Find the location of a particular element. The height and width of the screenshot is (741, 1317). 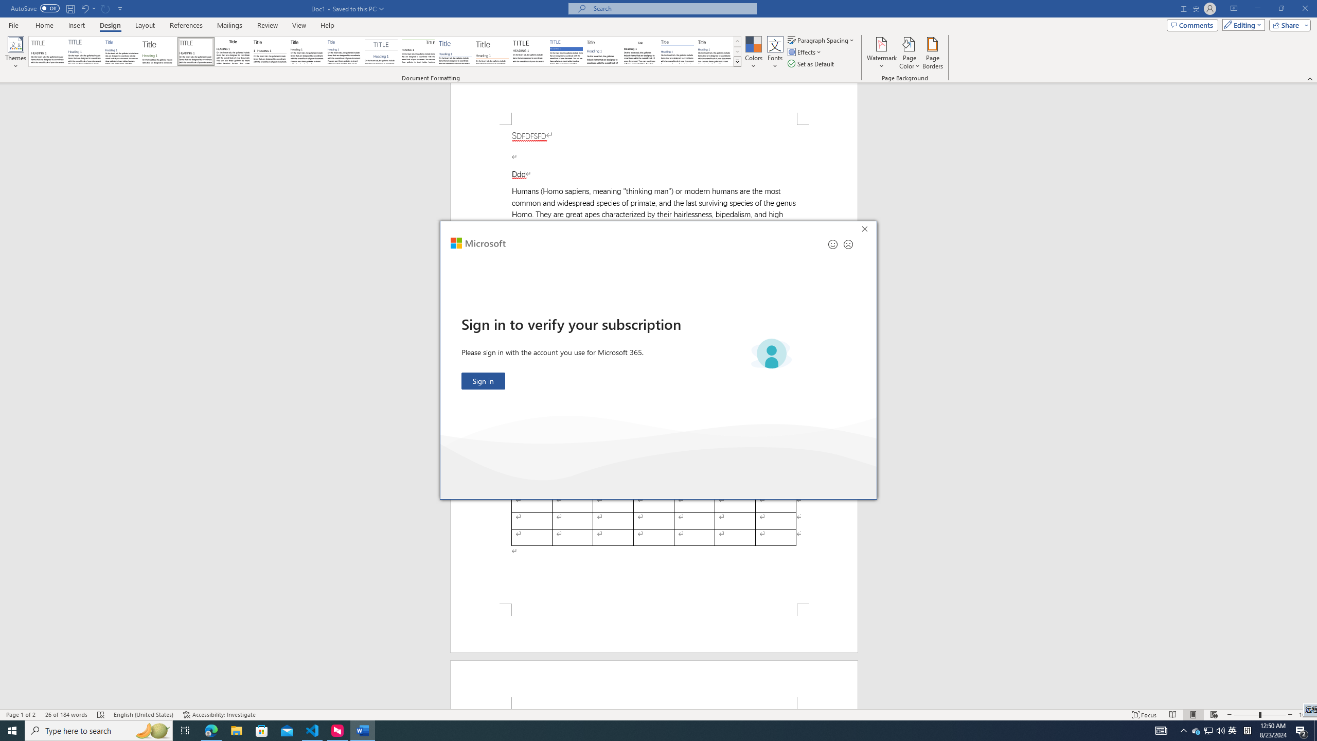

Running applications is located at coordinates (634, 731).